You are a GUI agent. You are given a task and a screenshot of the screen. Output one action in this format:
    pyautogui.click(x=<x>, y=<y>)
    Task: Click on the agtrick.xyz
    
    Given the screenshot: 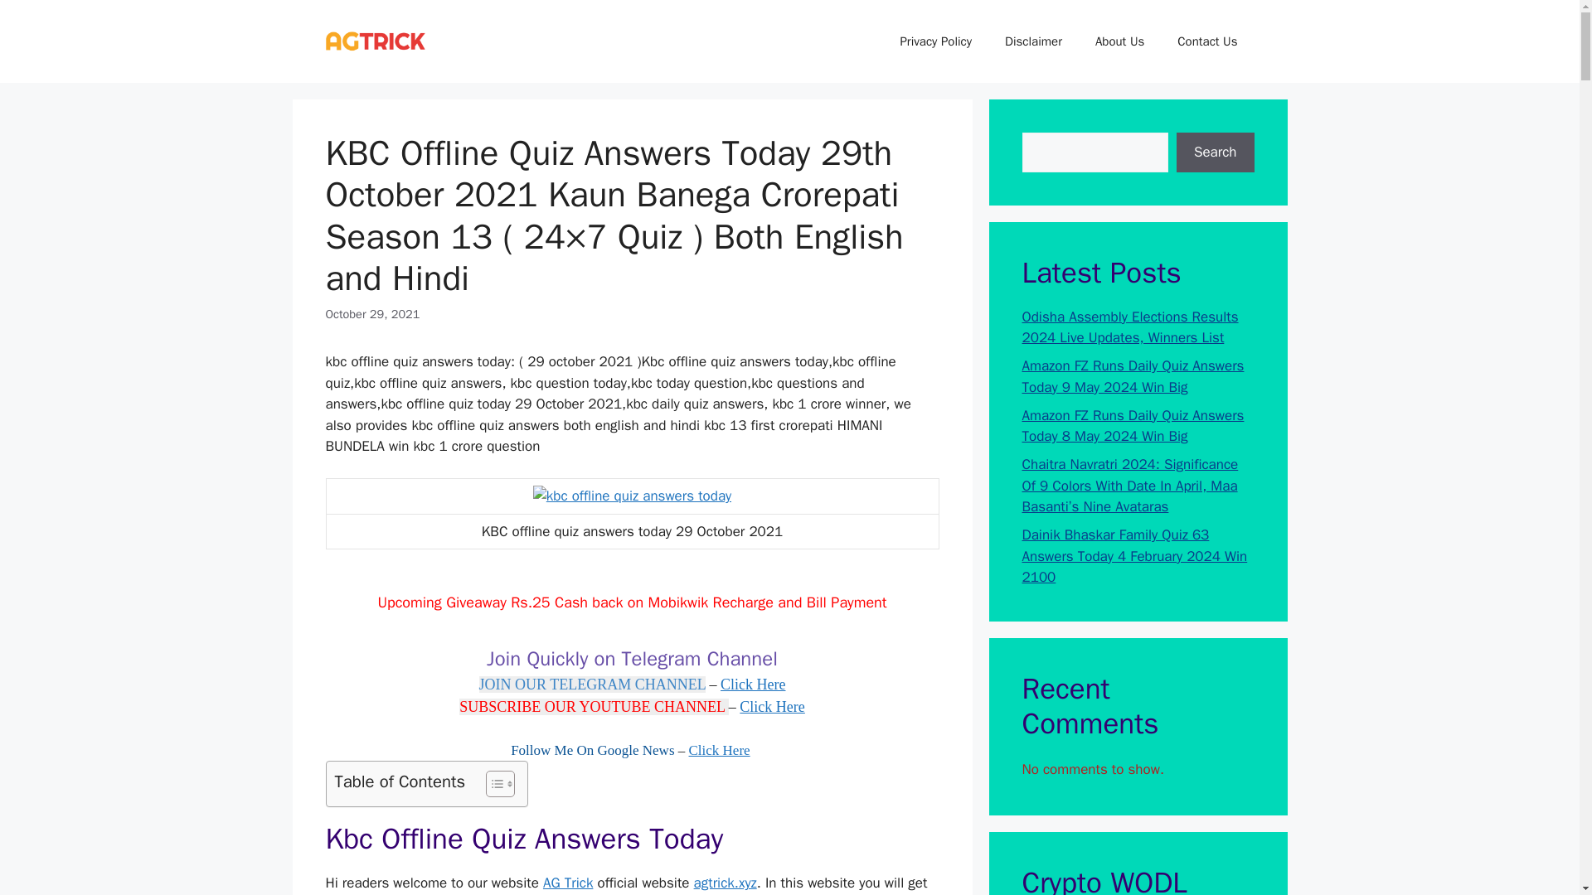 What is the action you would take?
    pyautogui.click(x=726, y=883)
    